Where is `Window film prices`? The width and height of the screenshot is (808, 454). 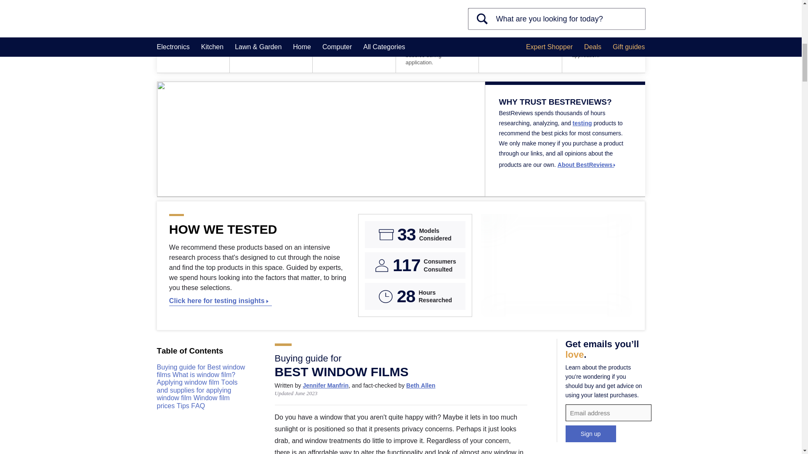
Window film prices is located at coordinates (193, 402).